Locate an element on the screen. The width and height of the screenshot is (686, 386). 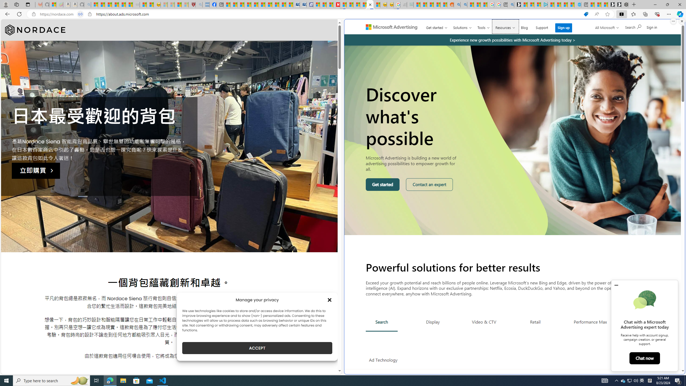
New Report Confirms 2023 Was Record Hot | Watch is located at coordinates (122, 5).